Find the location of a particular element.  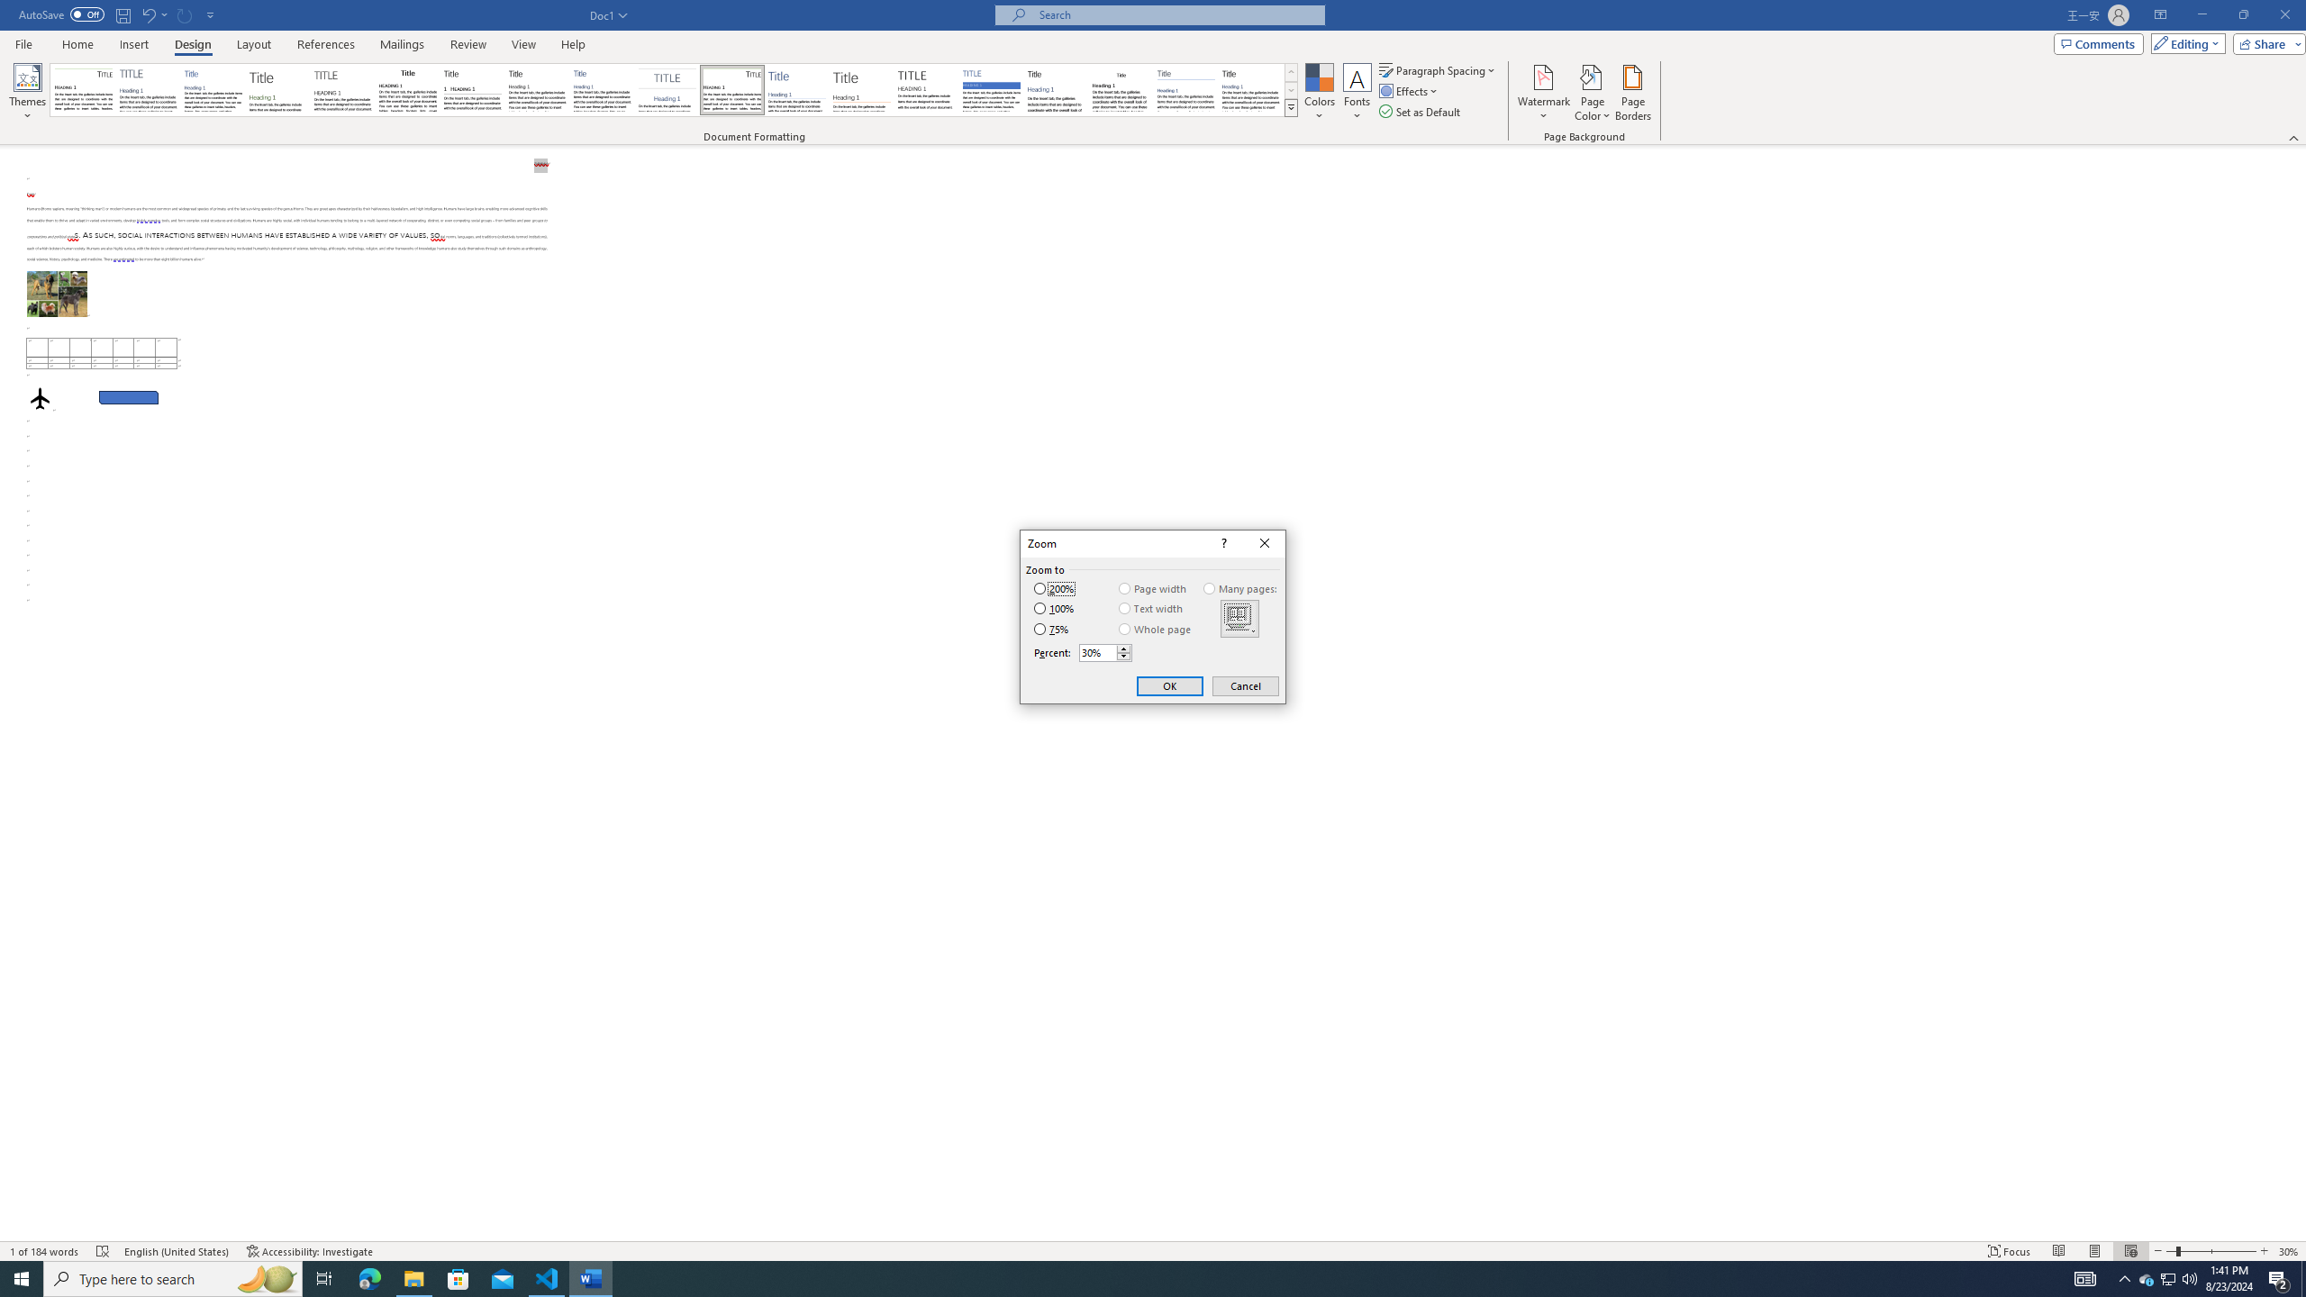

Many pages: is located at coordinates (1241, 589).